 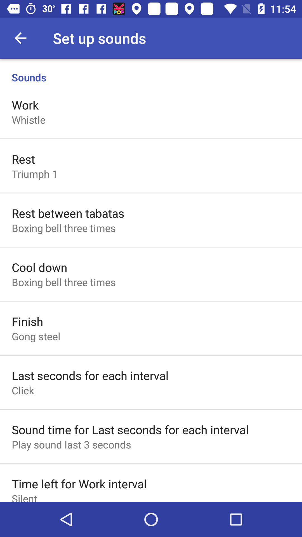 What do you see at coordinates (39, 267) in the screenshot?
I see `swipe until cool down icon` at bounding box center [39, 267].